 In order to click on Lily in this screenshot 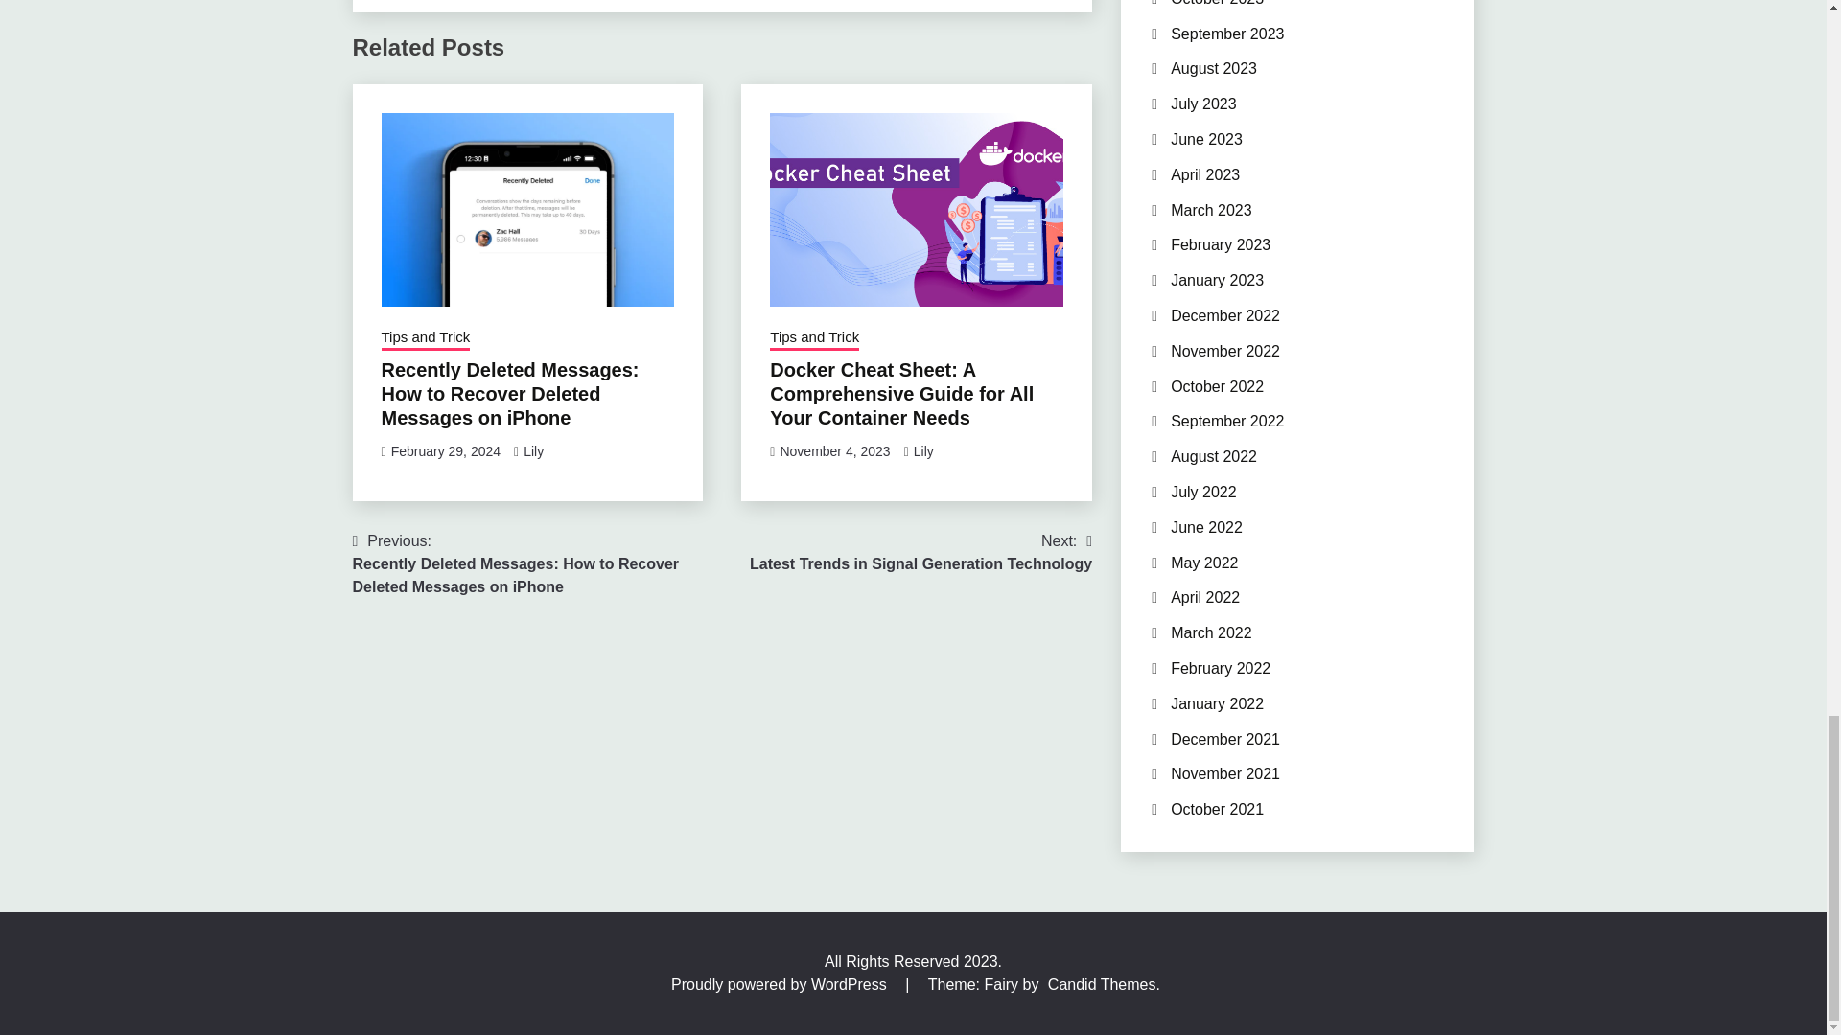, I will do `click(533, 451)`.